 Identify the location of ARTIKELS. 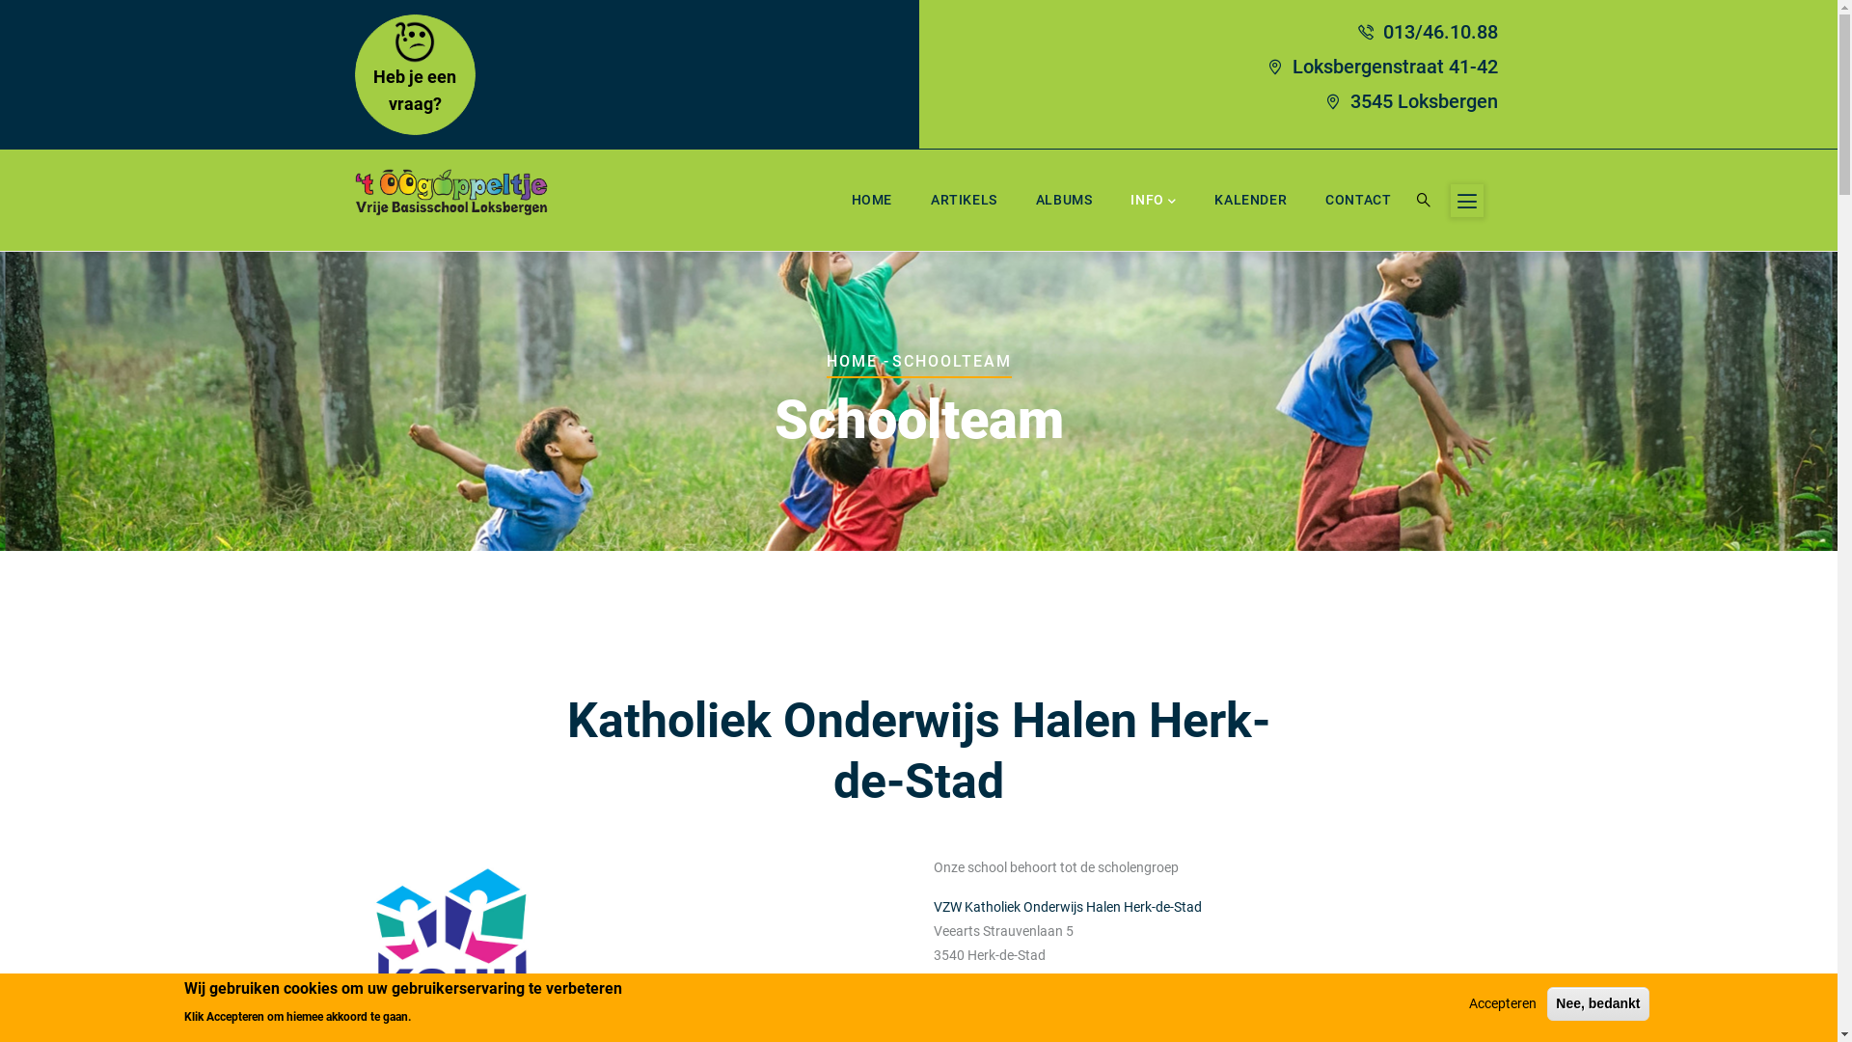
(965, 201).